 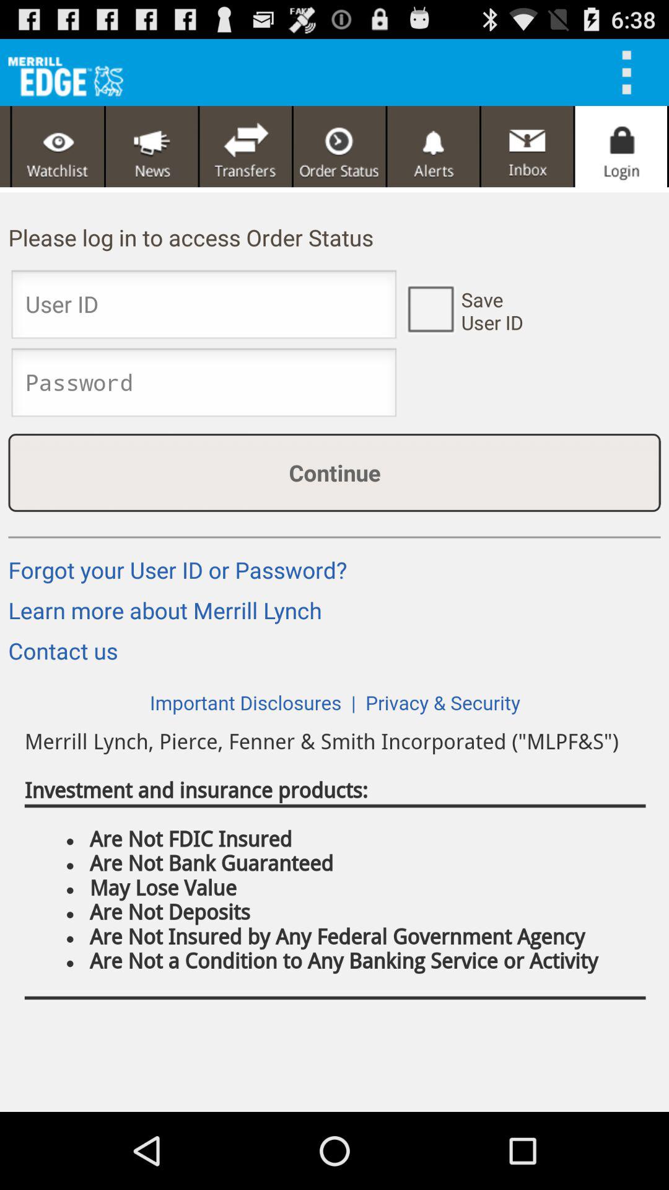 What do you see at coordinates (339, 146) in the screenshot?
I see `order status` at bounding box center [339, 146].